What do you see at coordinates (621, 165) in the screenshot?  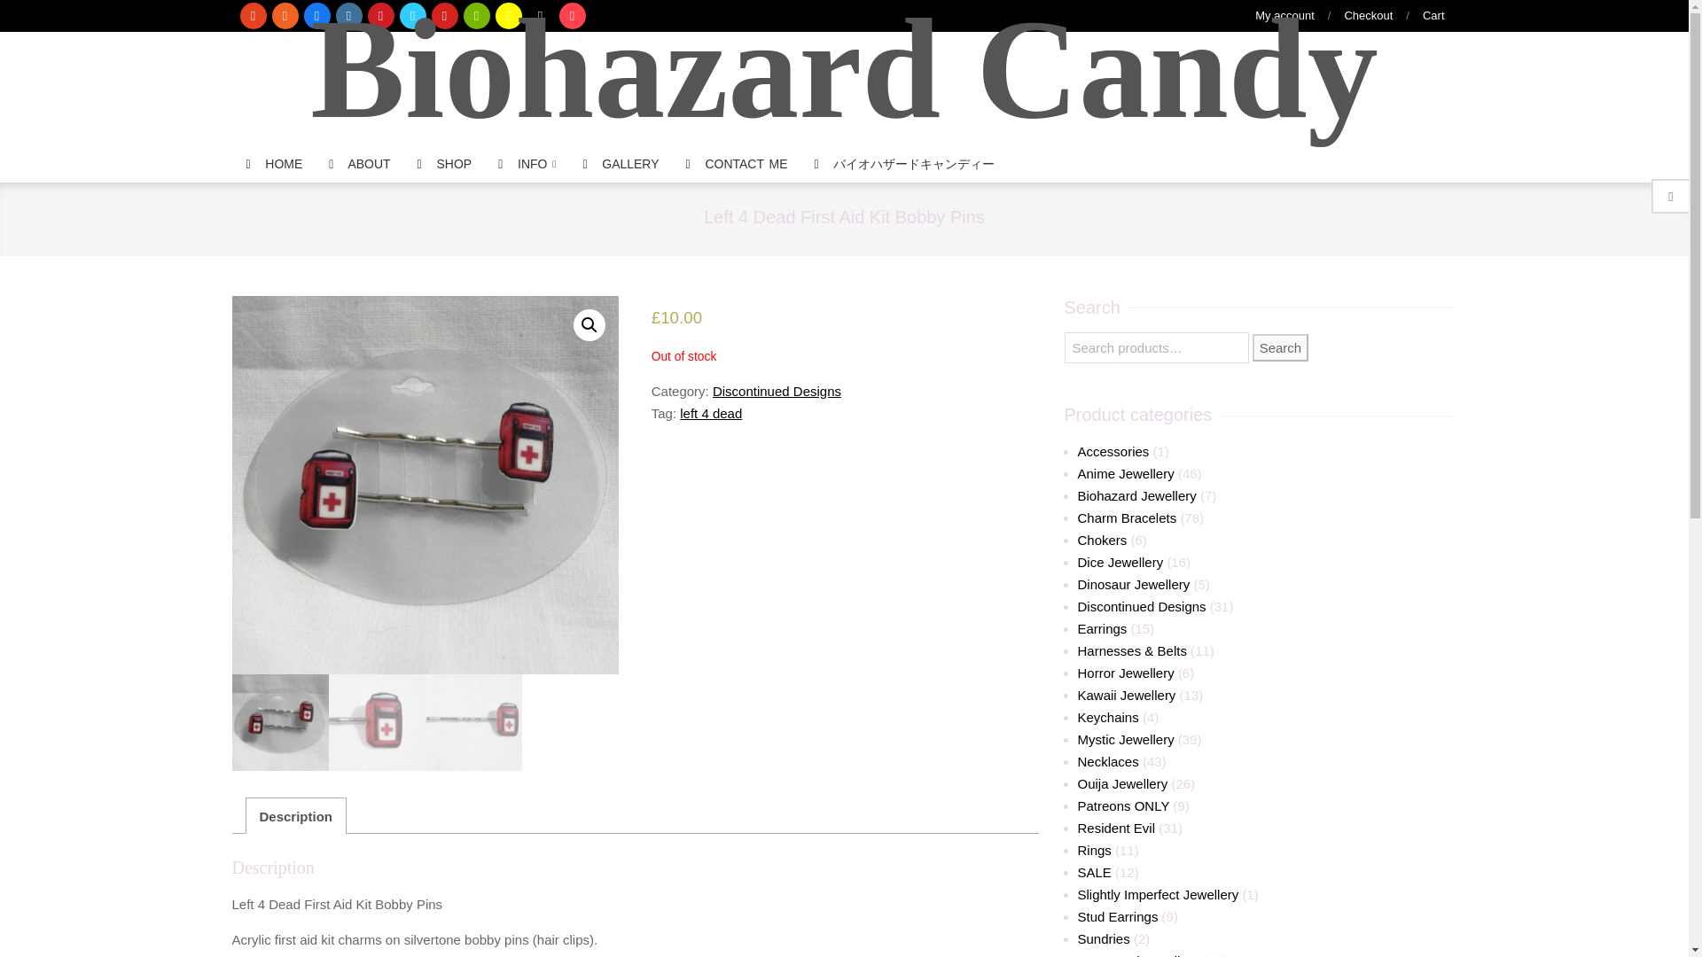 I see `GALLERY` at bounding box center [621, 165].